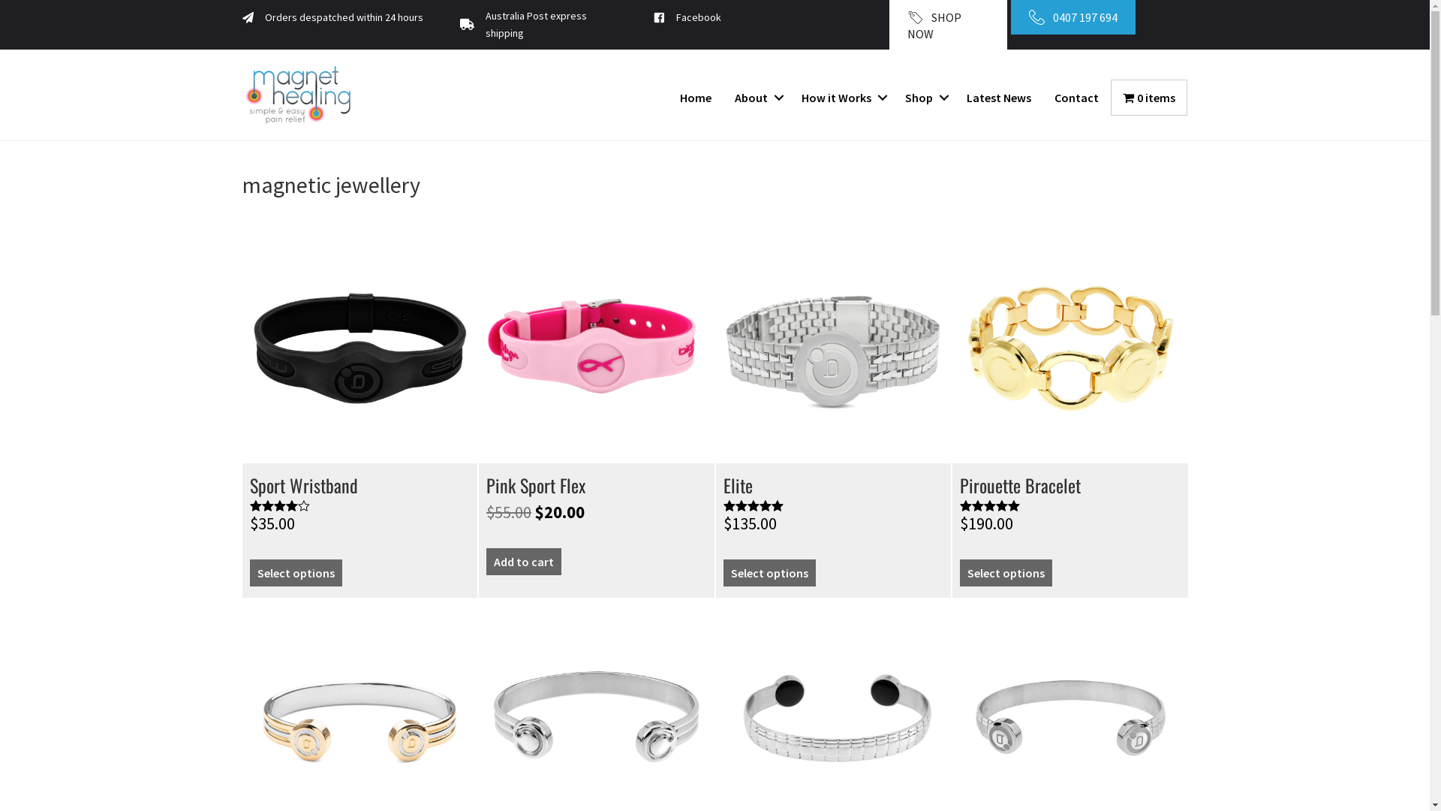 This screenshot has height=811, width=1441. Describe the element at coordinates (1070, 346) in the screenshot. I see `pirouette-bracelet-gold-F-1024x1024` at that location.